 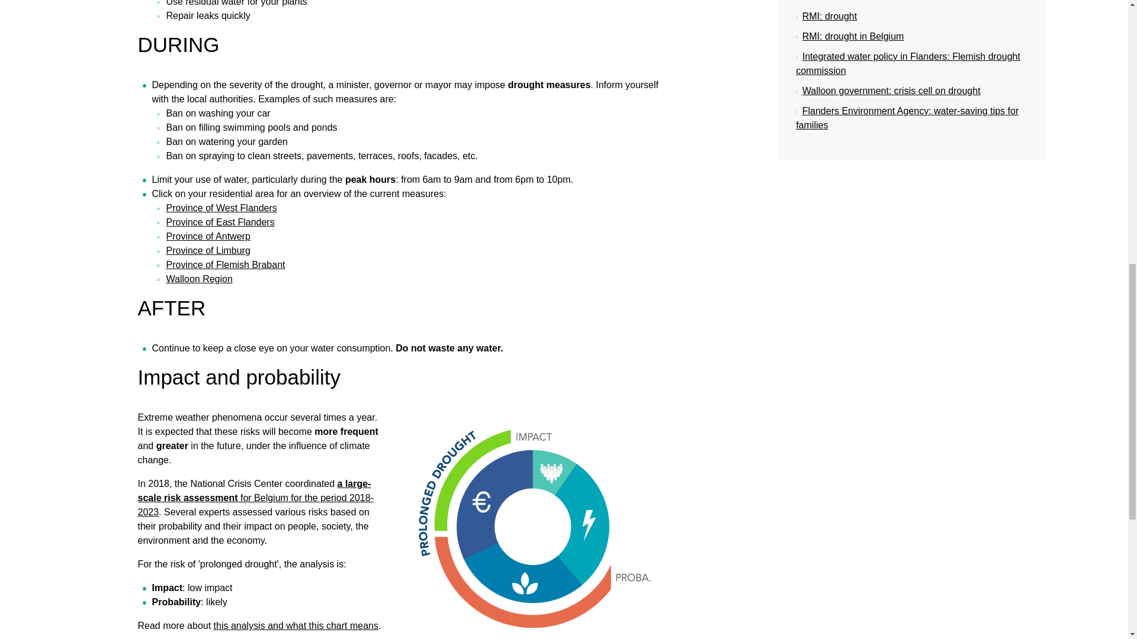 I want to click on Province of East Flanders, so click(x=220, y=222).